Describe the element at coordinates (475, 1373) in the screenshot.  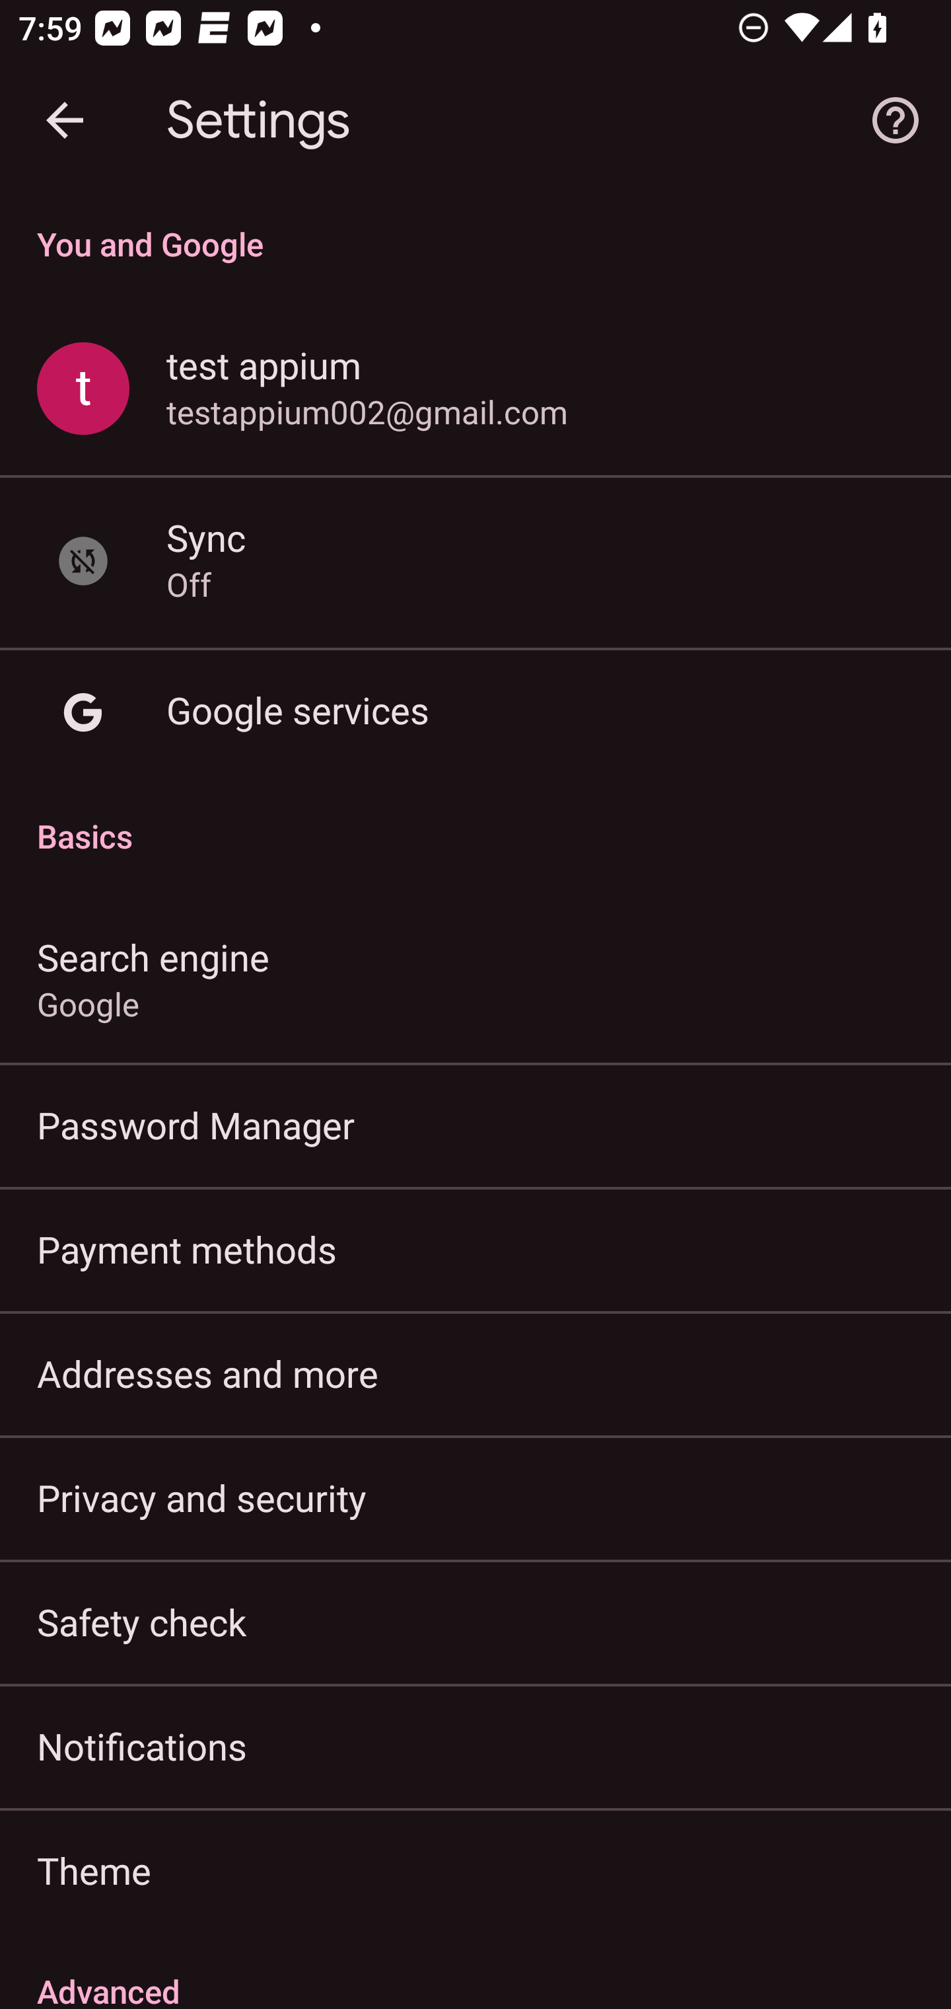
I see `Addresses and more` at that location.